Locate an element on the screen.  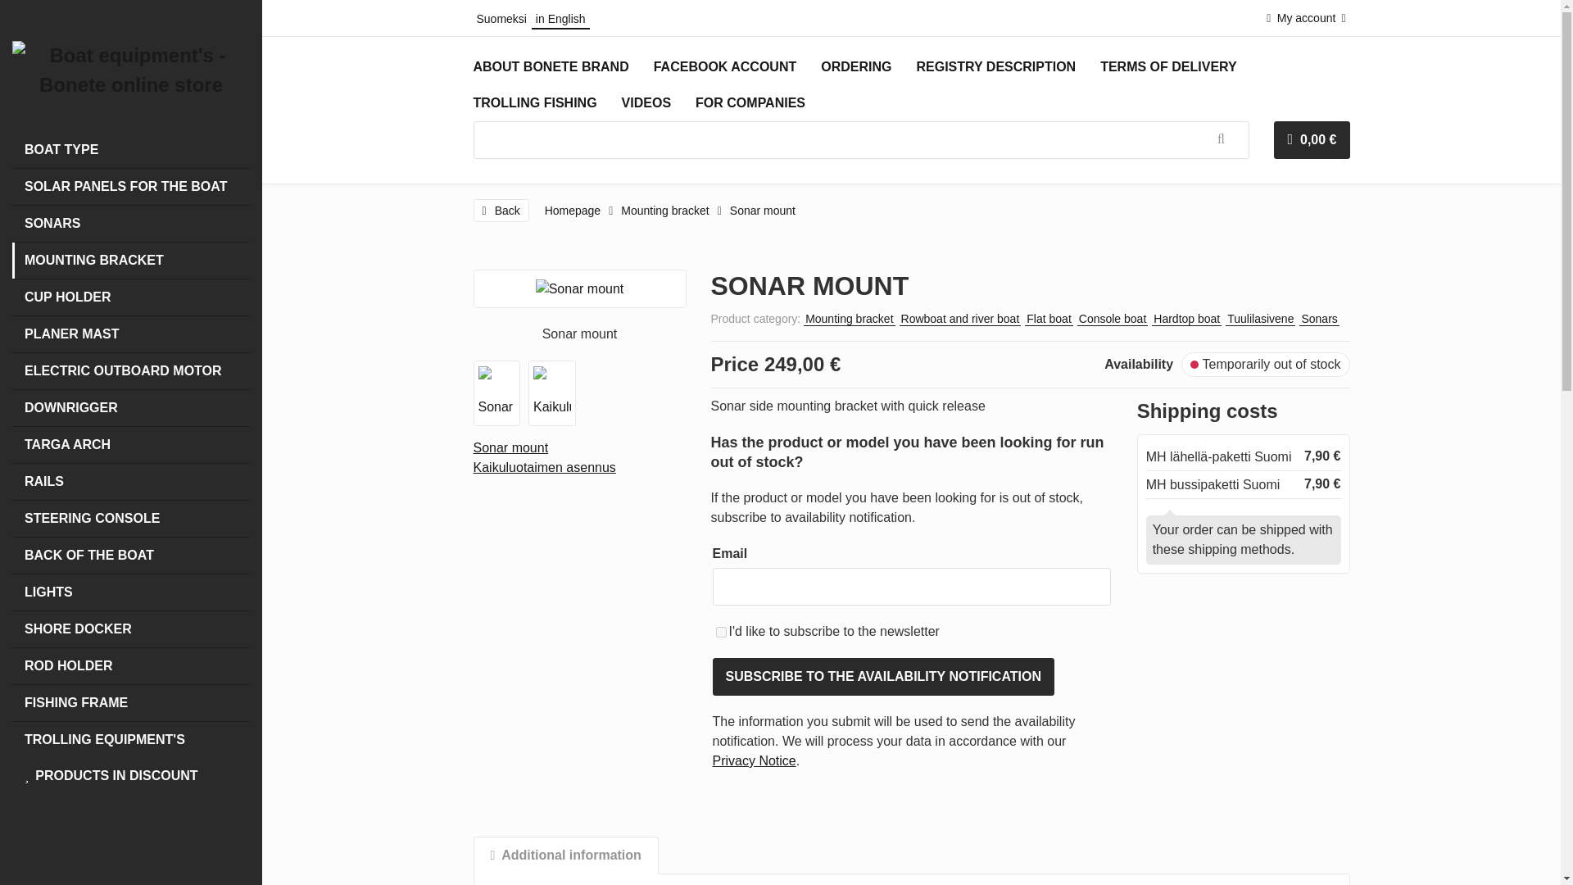
TROLLING FISHING is located at coordinates (534, 102).